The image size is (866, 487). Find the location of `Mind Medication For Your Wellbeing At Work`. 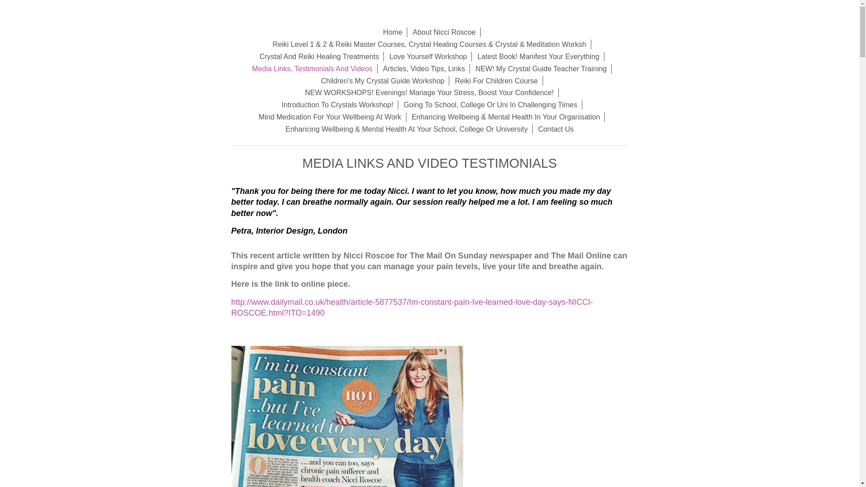

Mind Medication For Your Wellbeing At Work is located at coordinates (330, 117).